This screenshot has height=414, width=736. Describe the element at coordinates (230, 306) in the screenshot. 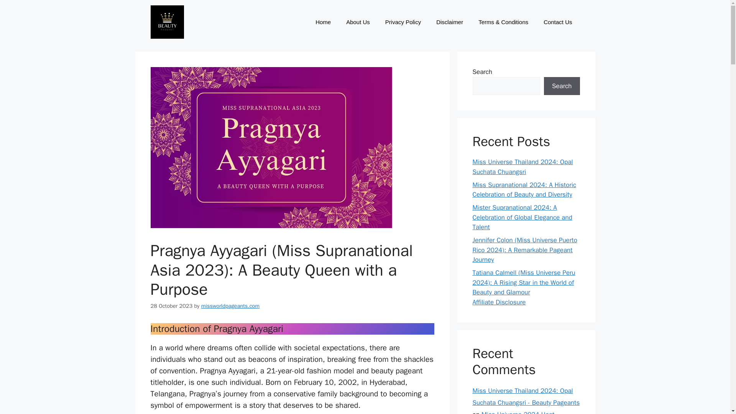

I see `View all posts by missworldpageants.com` at that location.